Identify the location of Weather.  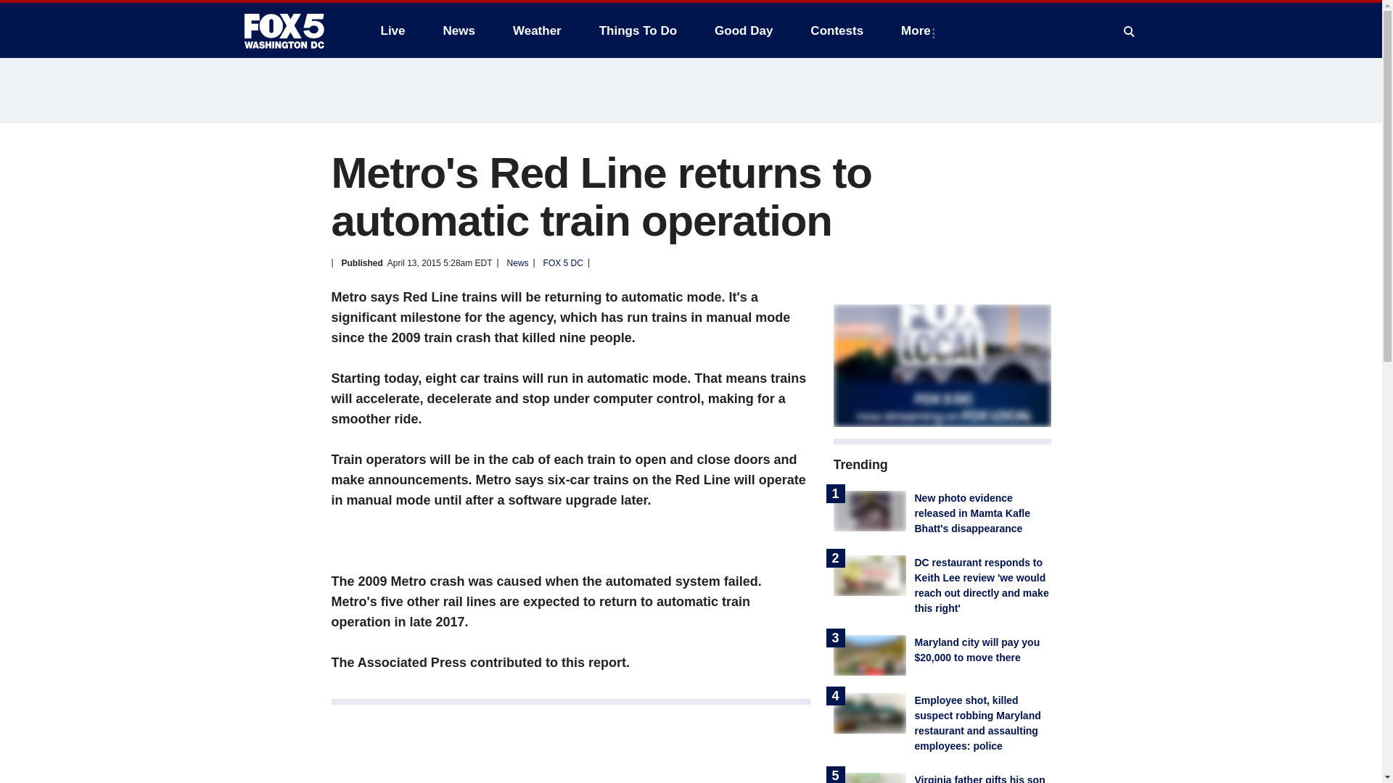
(537, 30).